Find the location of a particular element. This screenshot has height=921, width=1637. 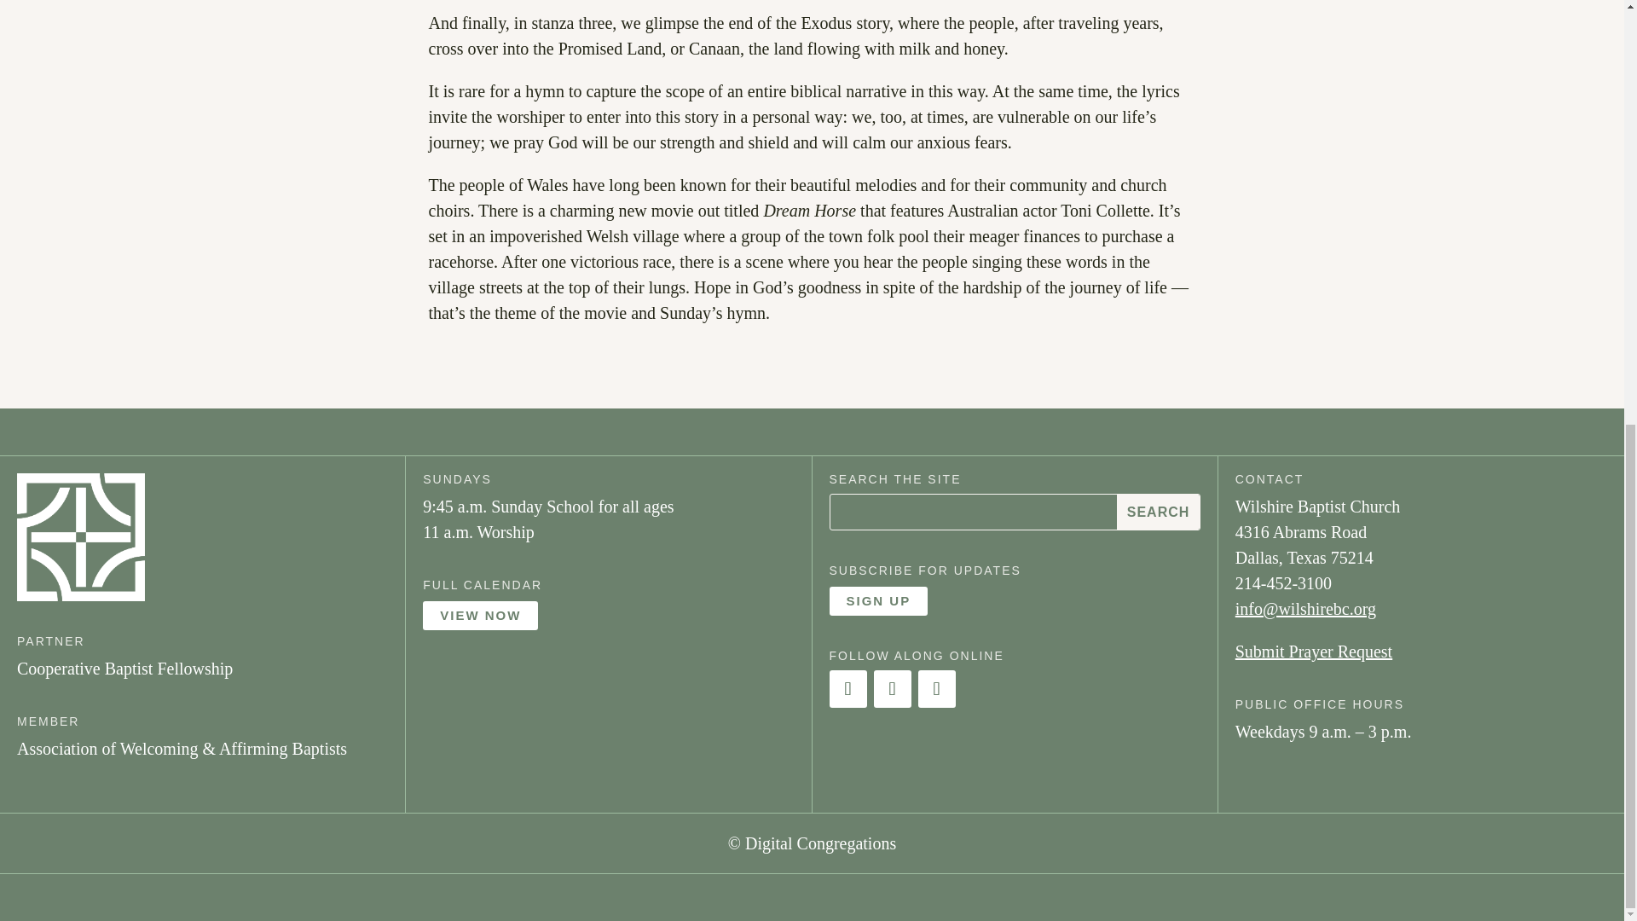

Follow on Instagram is located at coordinates (891, 689).